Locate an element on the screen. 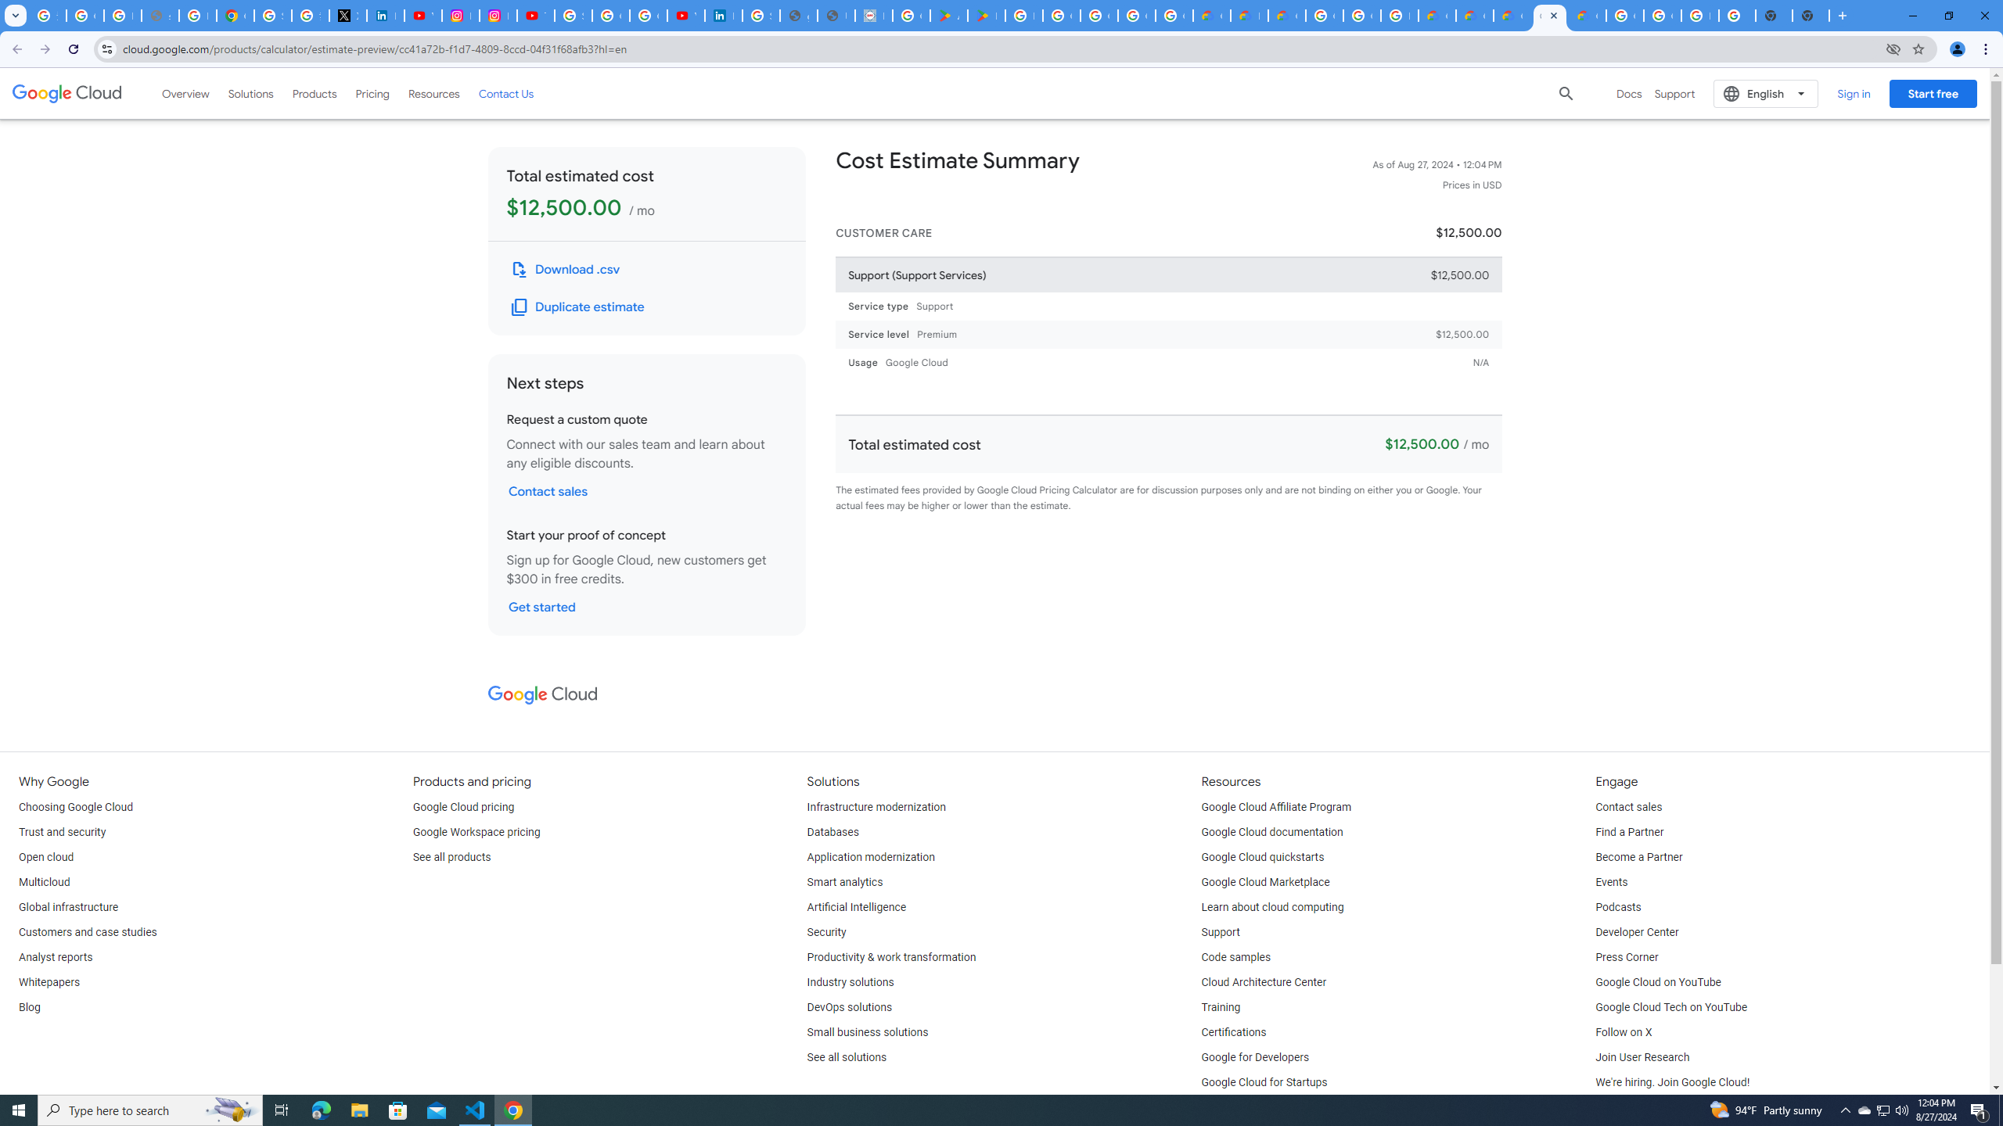 The image size is (2003, 1126). Contact sales is located at coordinates (1627, 807).